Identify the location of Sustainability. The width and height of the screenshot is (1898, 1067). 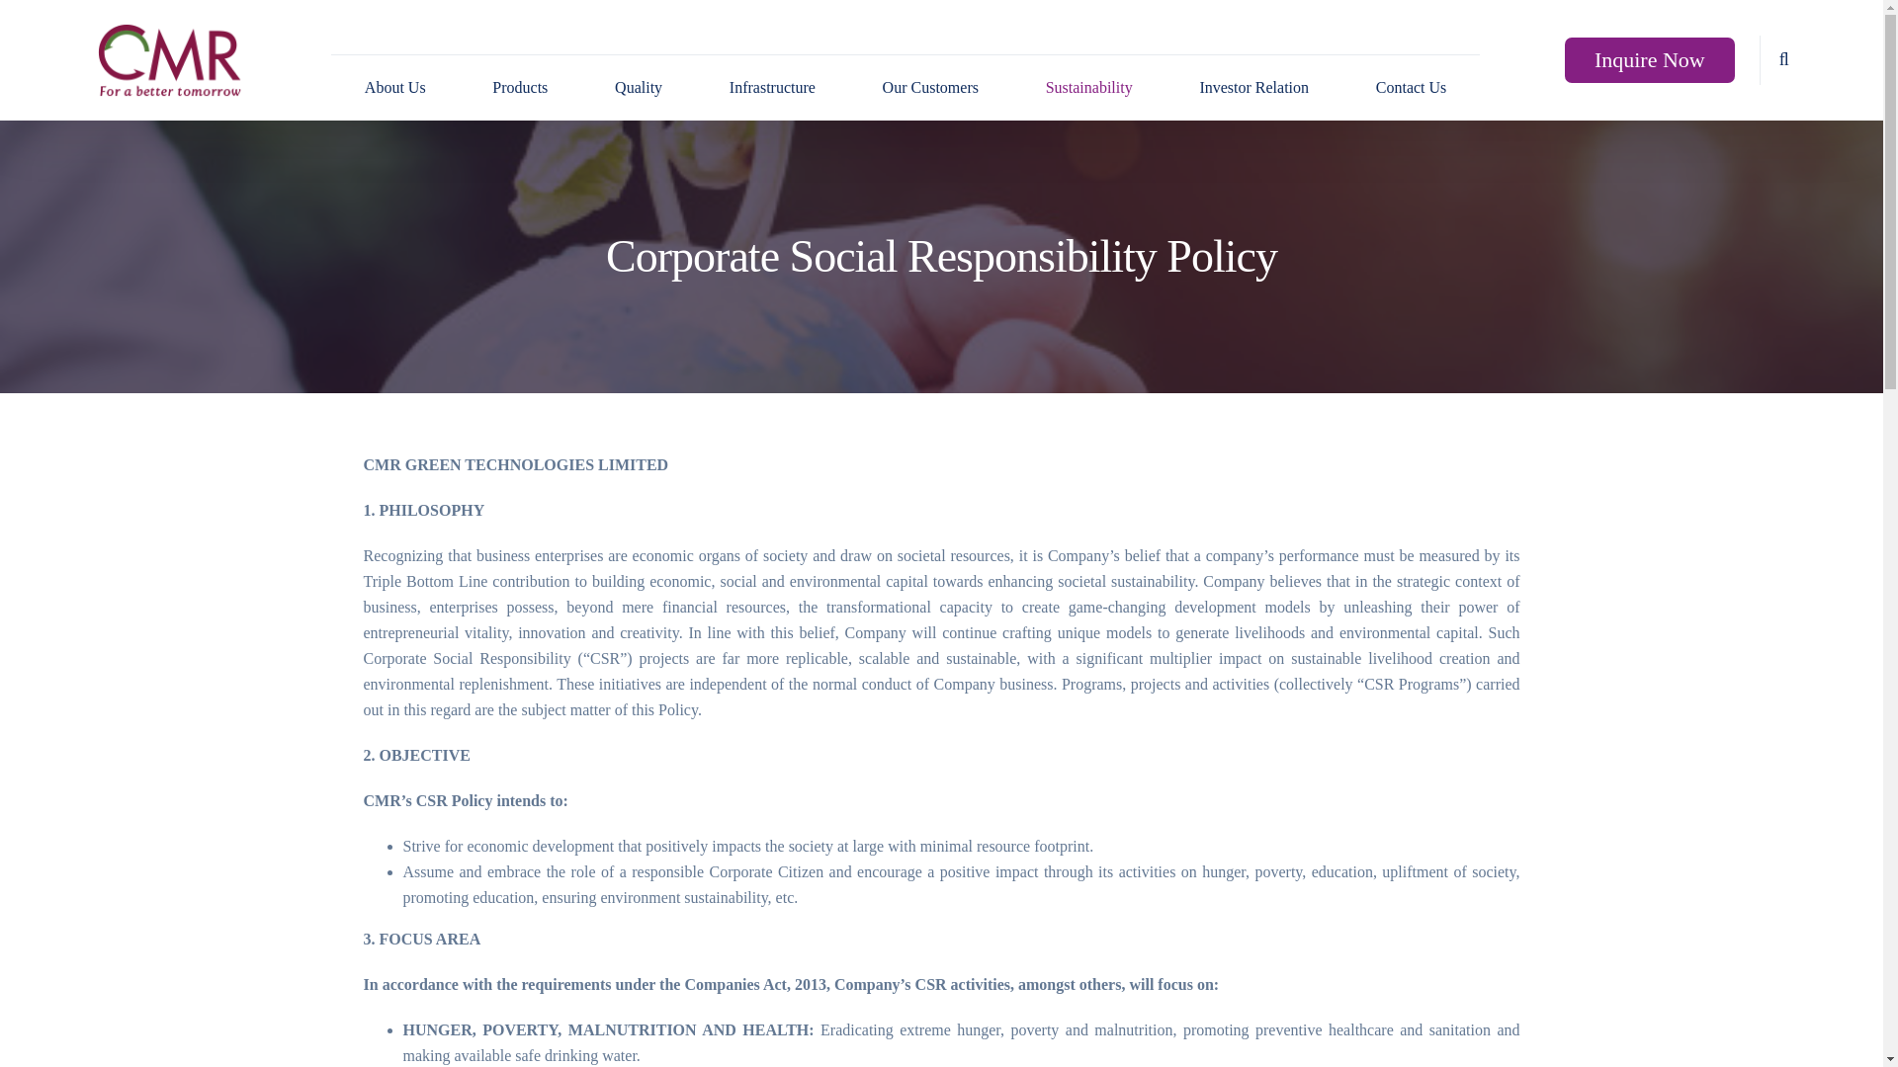
(1089, 88).